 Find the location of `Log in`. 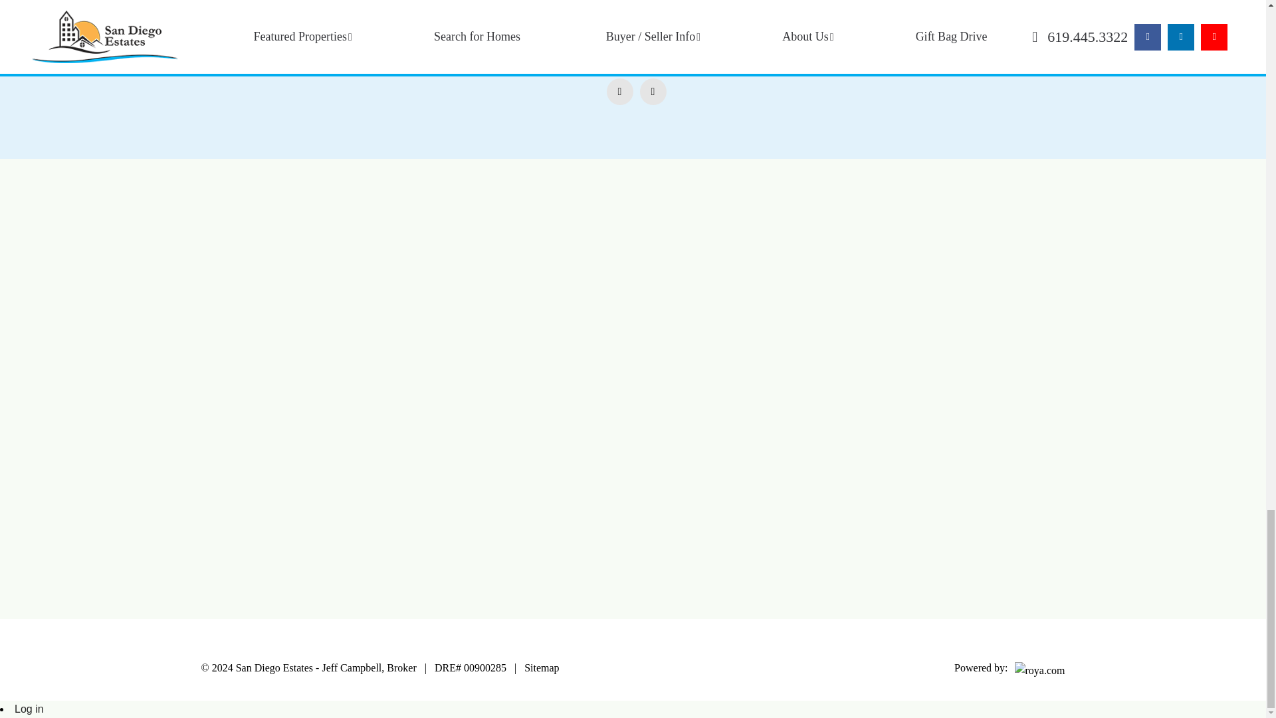

Log in is located at coordinates (29, 709).